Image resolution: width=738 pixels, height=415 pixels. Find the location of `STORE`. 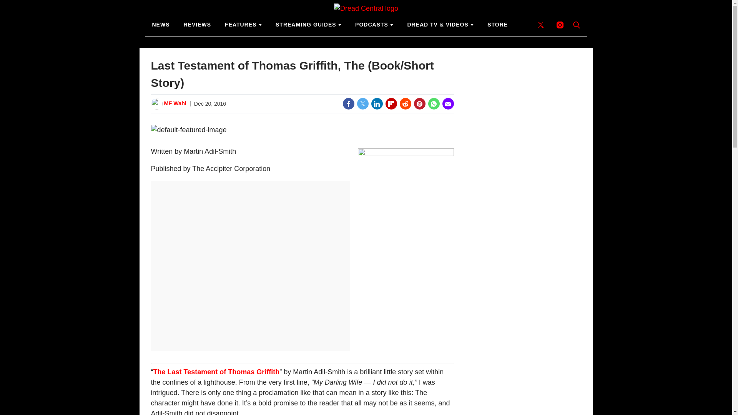

STORE is located at coordinates (497, 25).